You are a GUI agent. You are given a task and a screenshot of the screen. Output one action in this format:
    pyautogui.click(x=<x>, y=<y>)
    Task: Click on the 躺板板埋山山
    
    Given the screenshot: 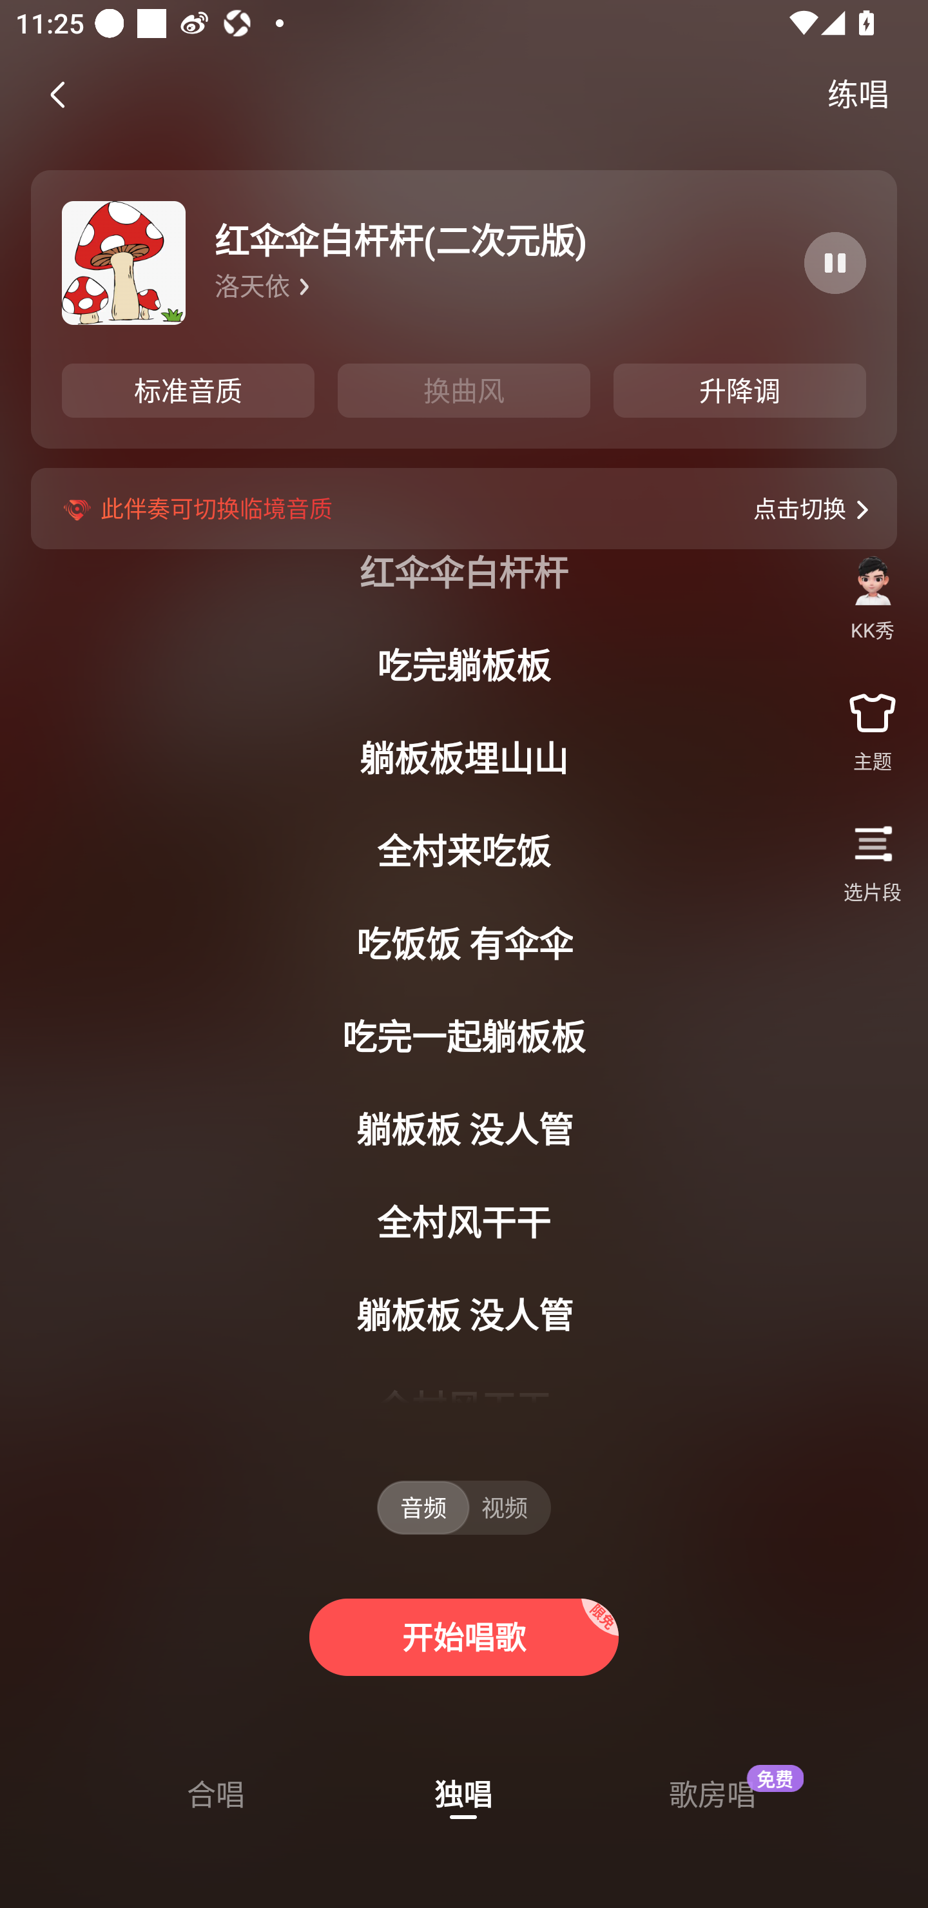 What is the action you would take?
    pyautogui.click(x=464, y=758)
    